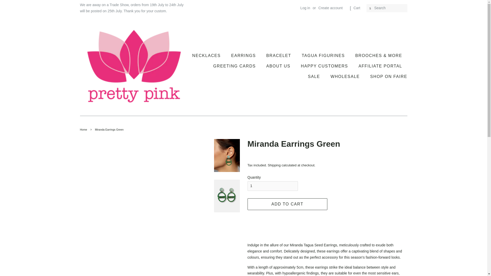 Image resolution: width=491 pixels, height=276 pixels. Describe the element at coordinates (381, 66) in the screenshot. I see `AFFILIATE PORTAL` at that location.